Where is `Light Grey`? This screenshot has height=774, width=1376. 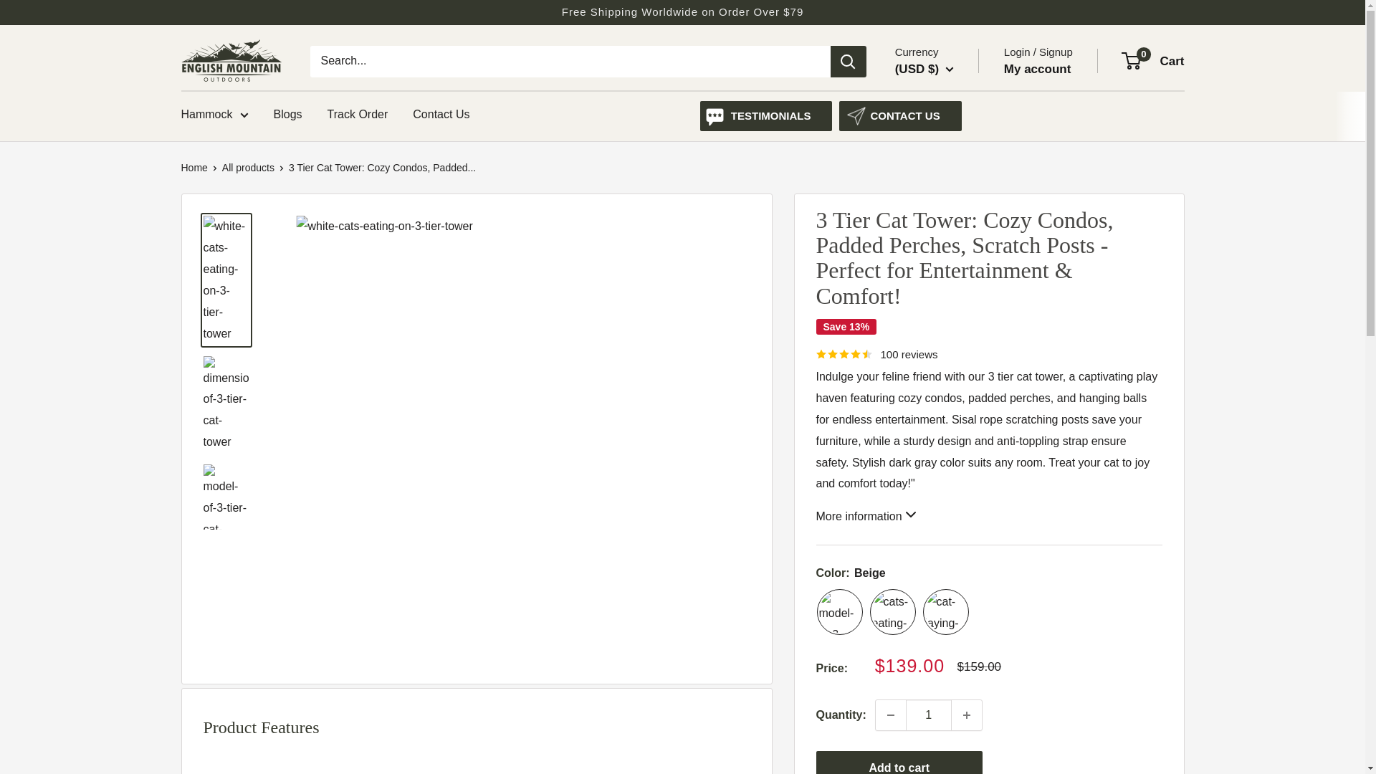
Light Grey is located at coordinates (946, 611).